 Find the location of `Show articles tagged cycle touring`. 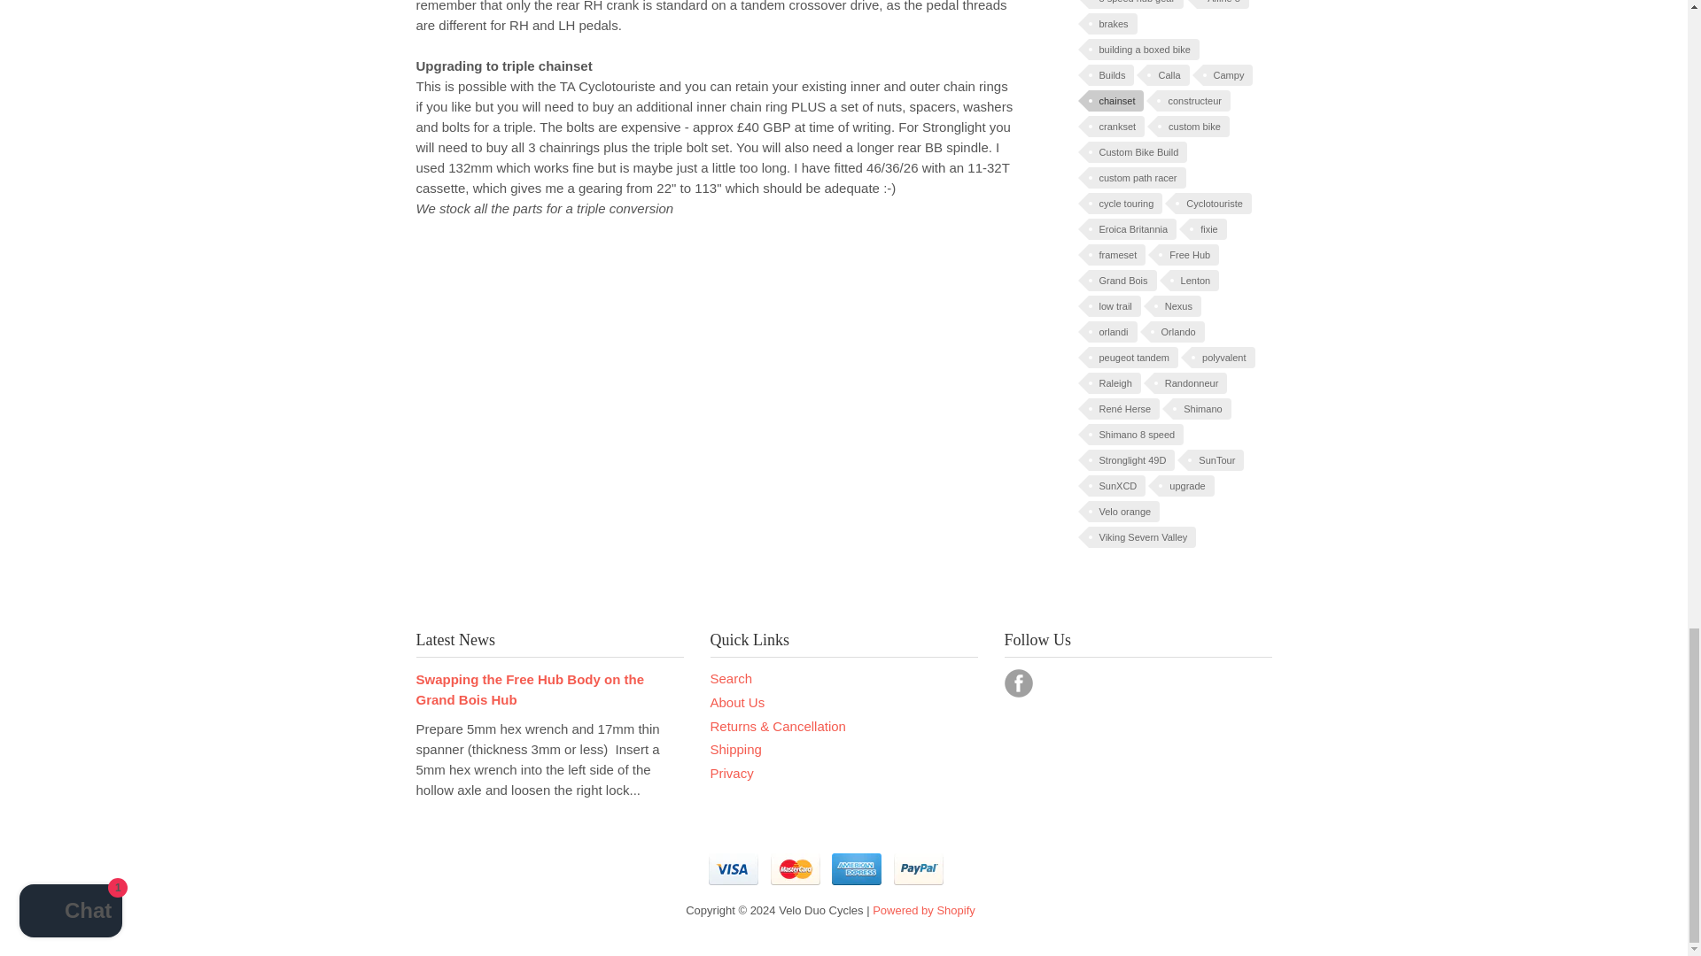

Show articles tagged cycle touring is located at coordinates (1125, 204).